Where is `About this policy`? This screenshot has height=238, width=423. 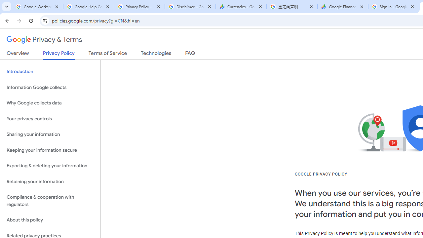
About this policy is located at coordinates (50, 220).